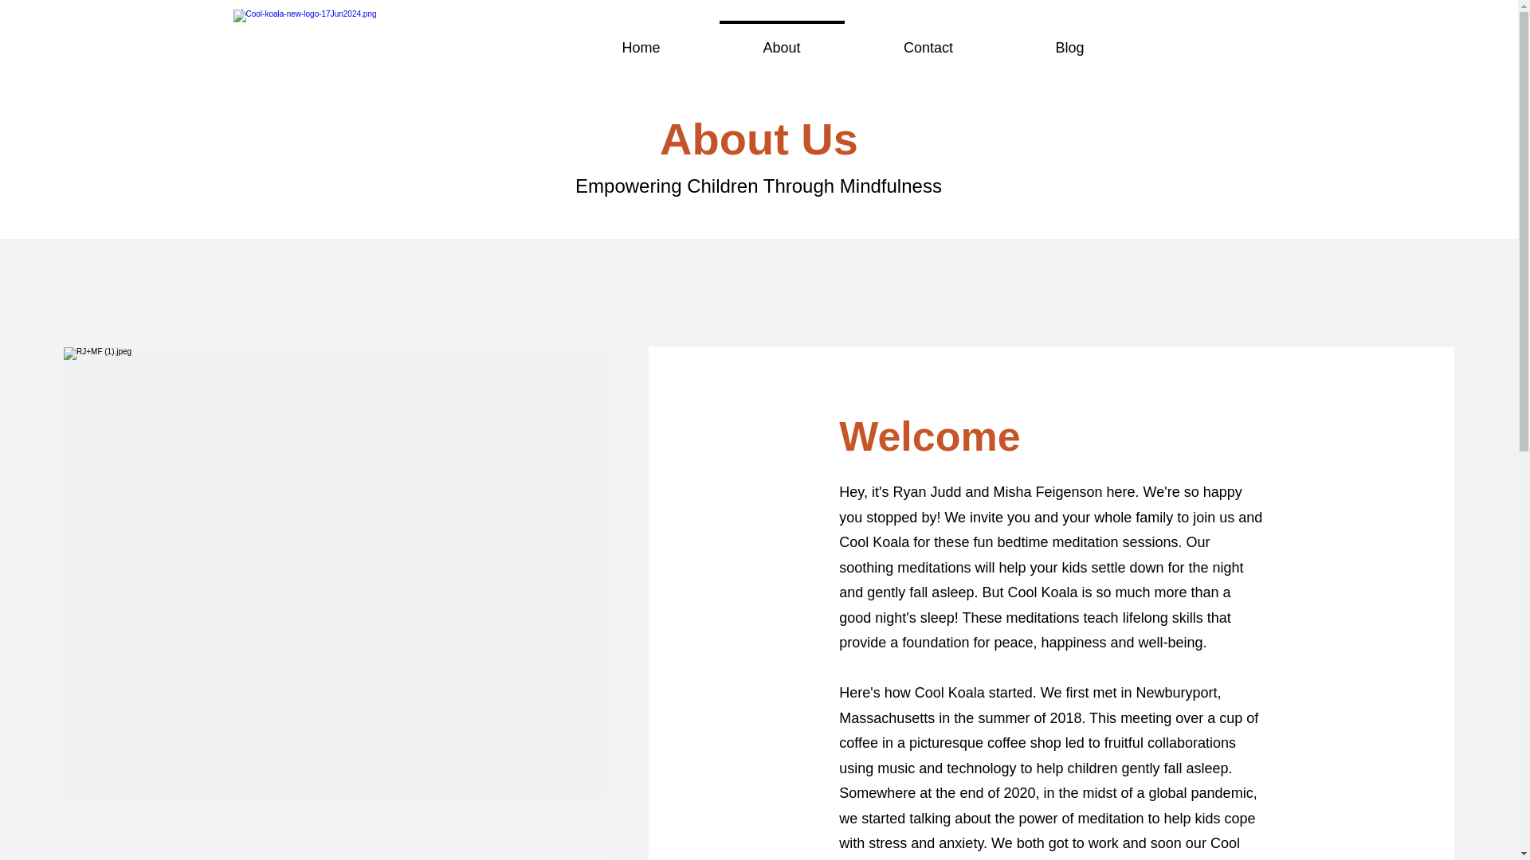 The height and width of the screenshot is (860, 1530). I want to click on Blog, so click(1069, 40).